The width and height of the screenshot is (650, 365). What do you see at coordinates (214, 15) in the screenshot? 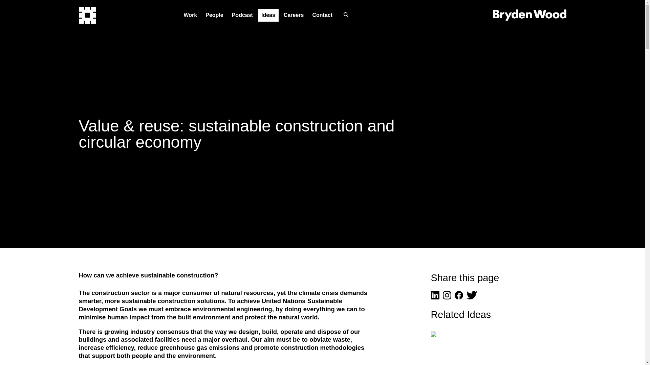
I see `People` at bounding box center [214, 15].